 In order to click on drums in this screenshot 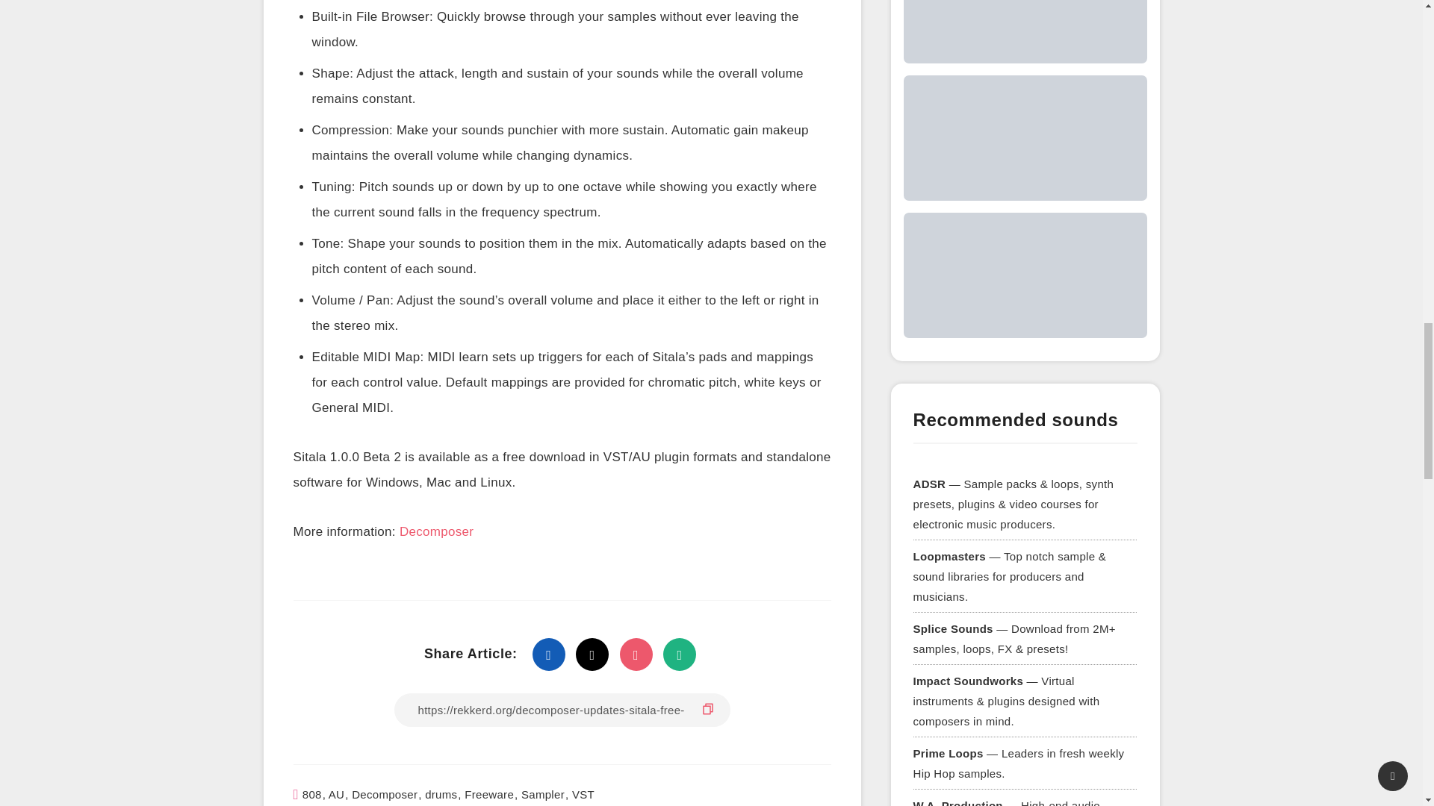, I will do `click(441, 794)`.